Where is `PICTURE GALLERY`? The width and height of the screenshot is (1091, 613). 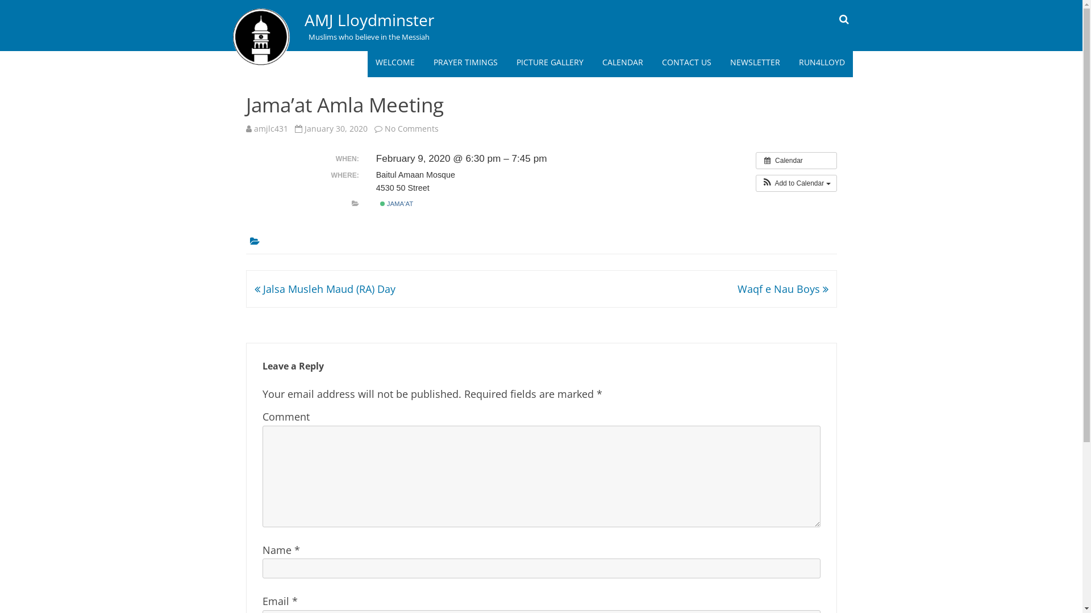 PICTURE GALLERY is located at coordinates (549, 62).